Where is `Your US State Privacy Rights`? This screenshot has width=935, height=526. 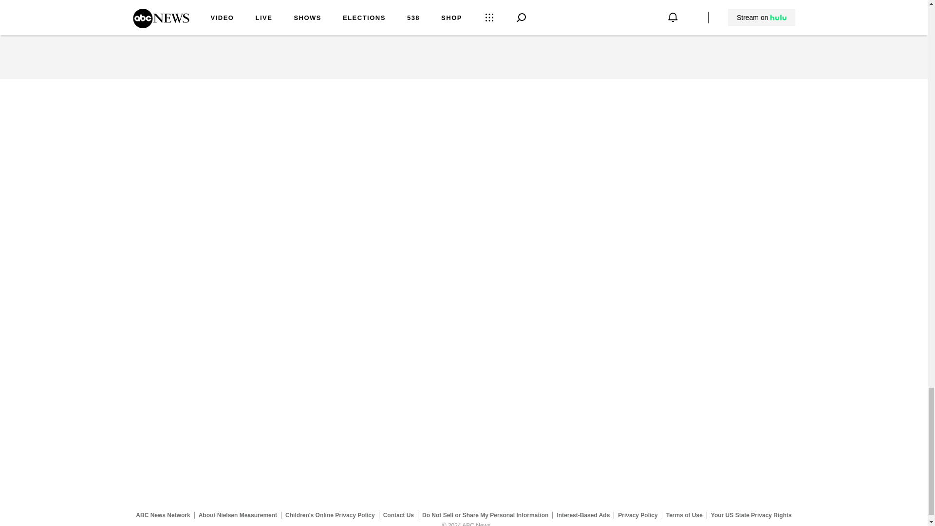 Your US State Privacy Rights is located at coordinates (751, 515).